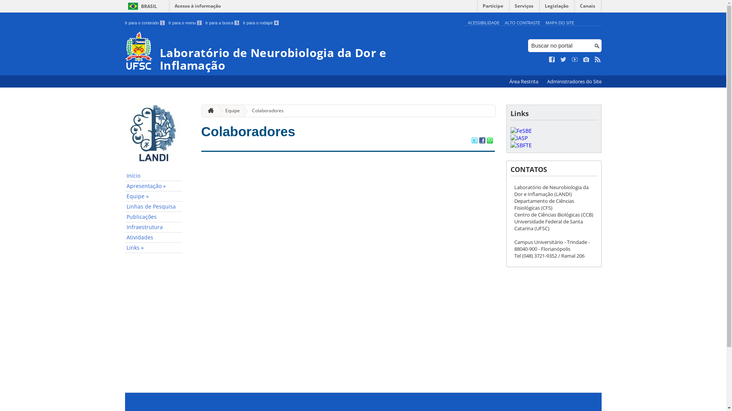 The width and height of the screenshot is (732, 411). I want to click on Participe, so click(493, 8).